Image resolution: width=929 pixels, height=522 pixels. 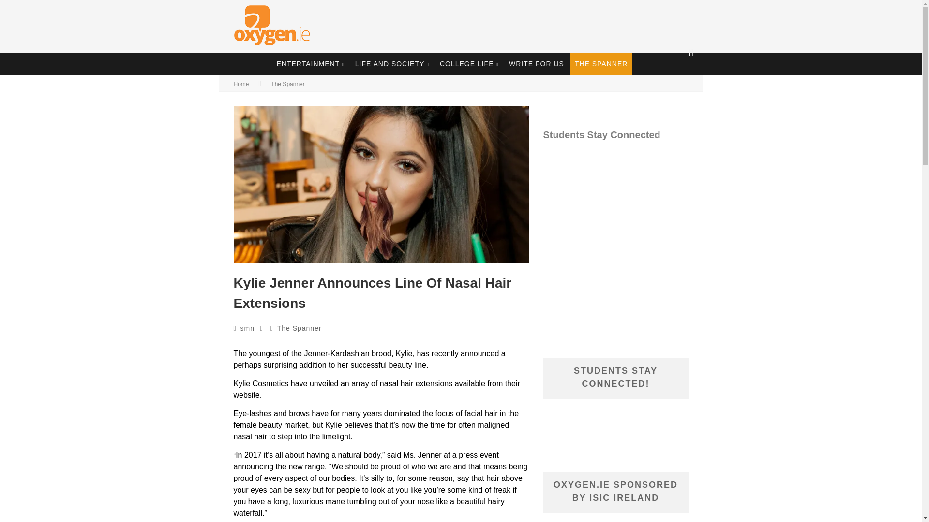 What do you see at coordinates (615, 202) in the screenshot?
I see `Posts from Instagram` at bounding box center [615, 202].